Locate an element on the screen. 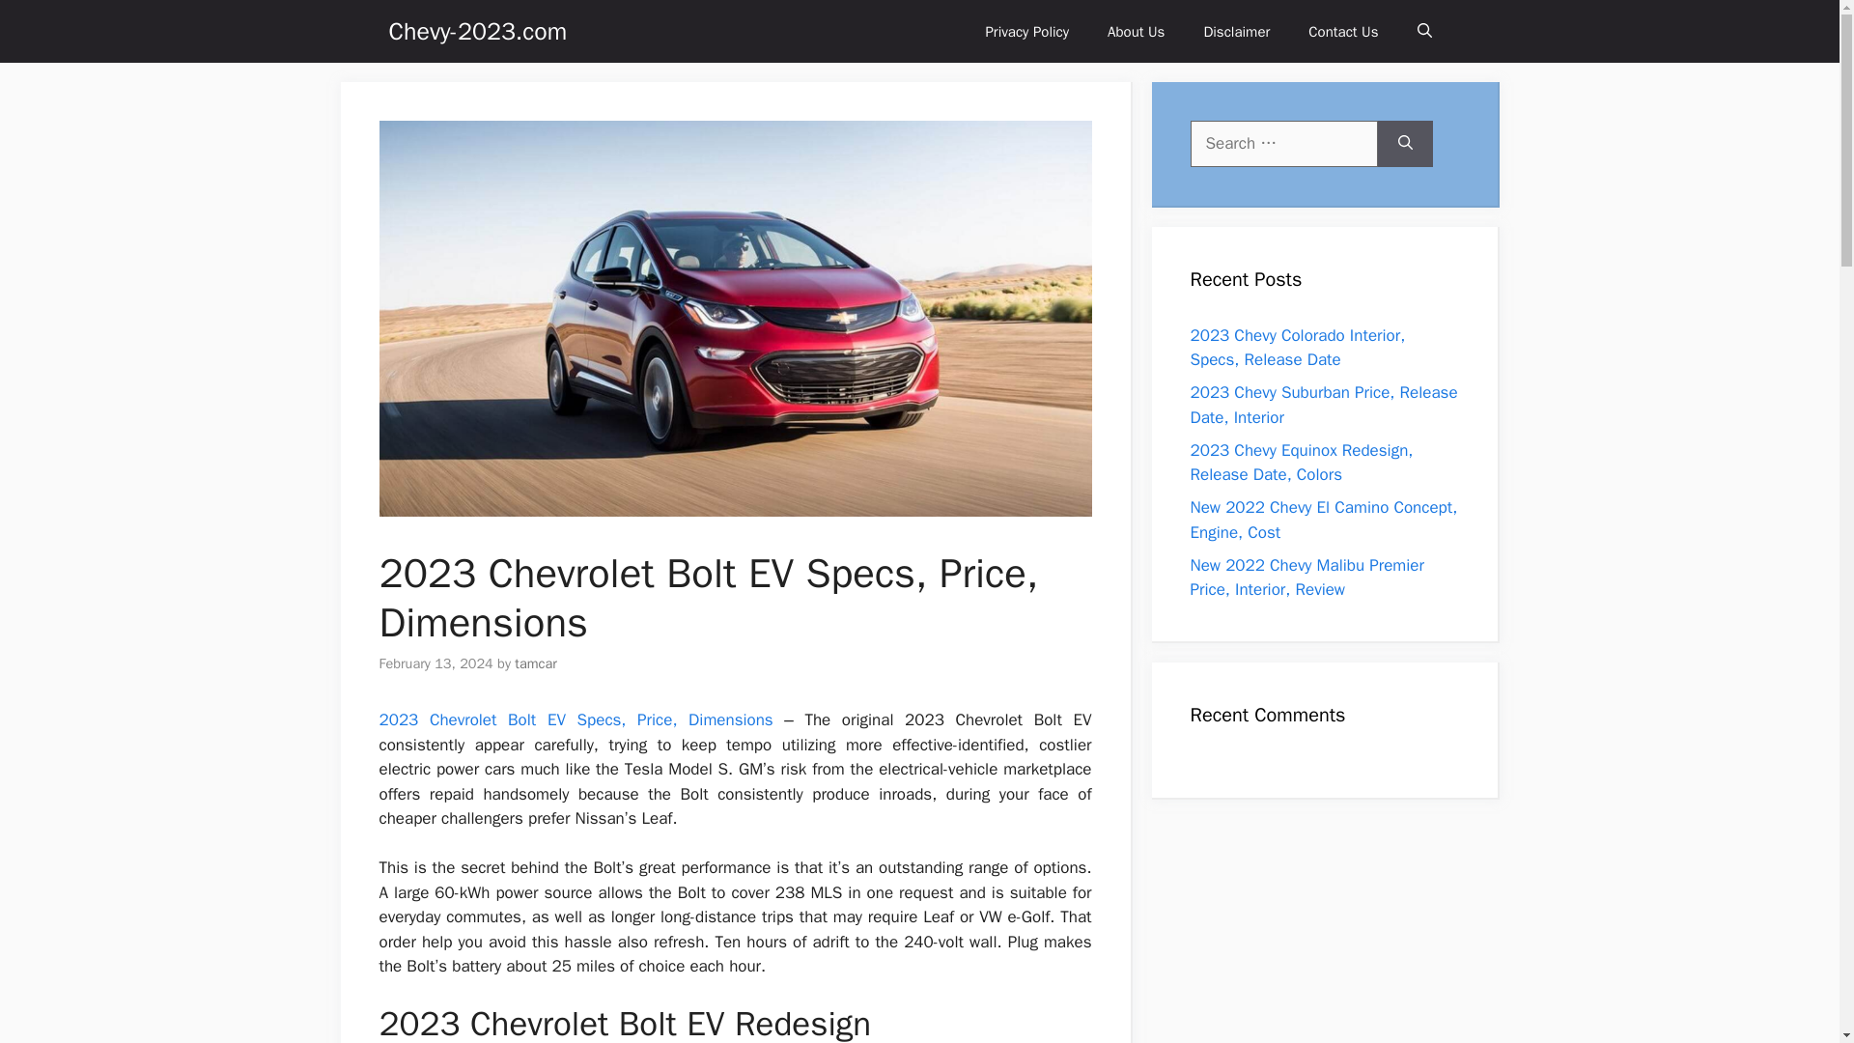 This screenshot has width=1854, height=1043. Search for: is located at coordinates (1283, 143).